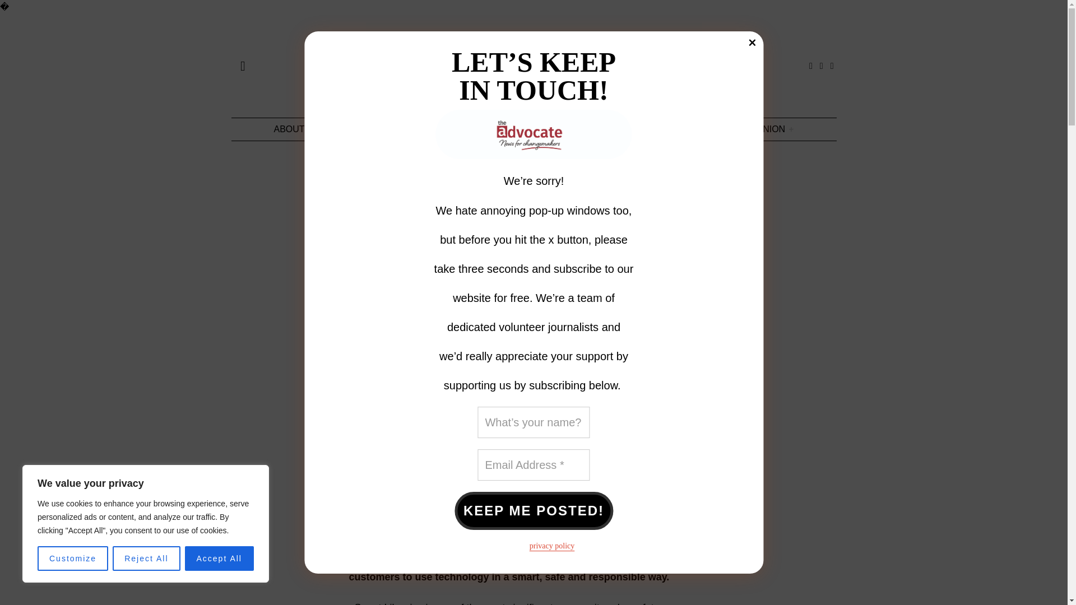 This screenshot has width=1076, height=605. I want to click on privacy policy, so click(551, 546).